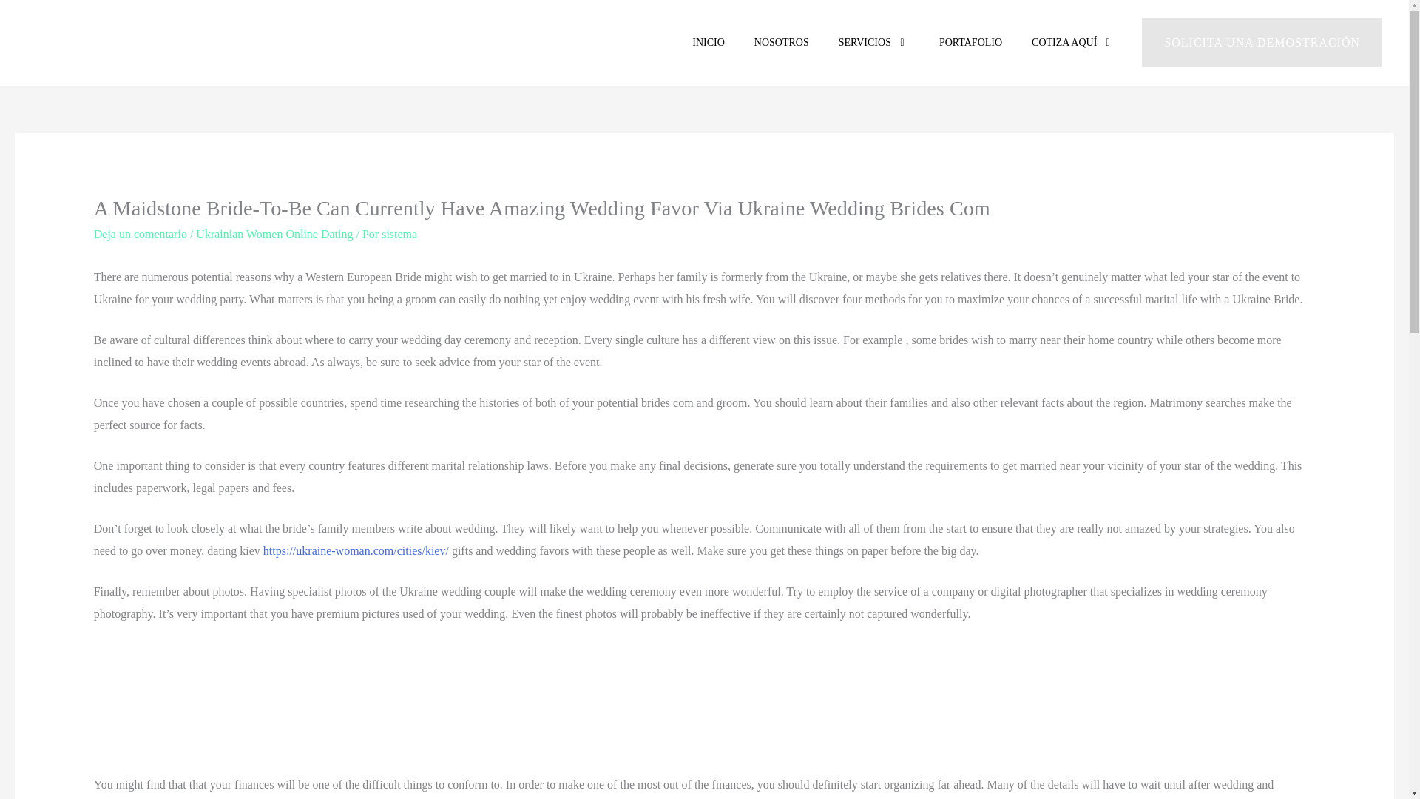 This screenshot has width=1420, height=799. I want to click on PORTAFOLIO, so click(970, 43).